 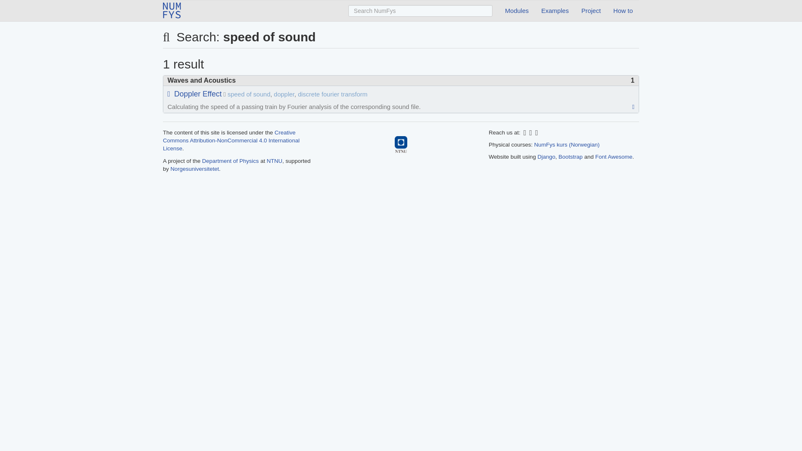 What do you see at coordinates (274, 161) in the screenshot?
I see `NTNU` at bounding box center [274, 161].